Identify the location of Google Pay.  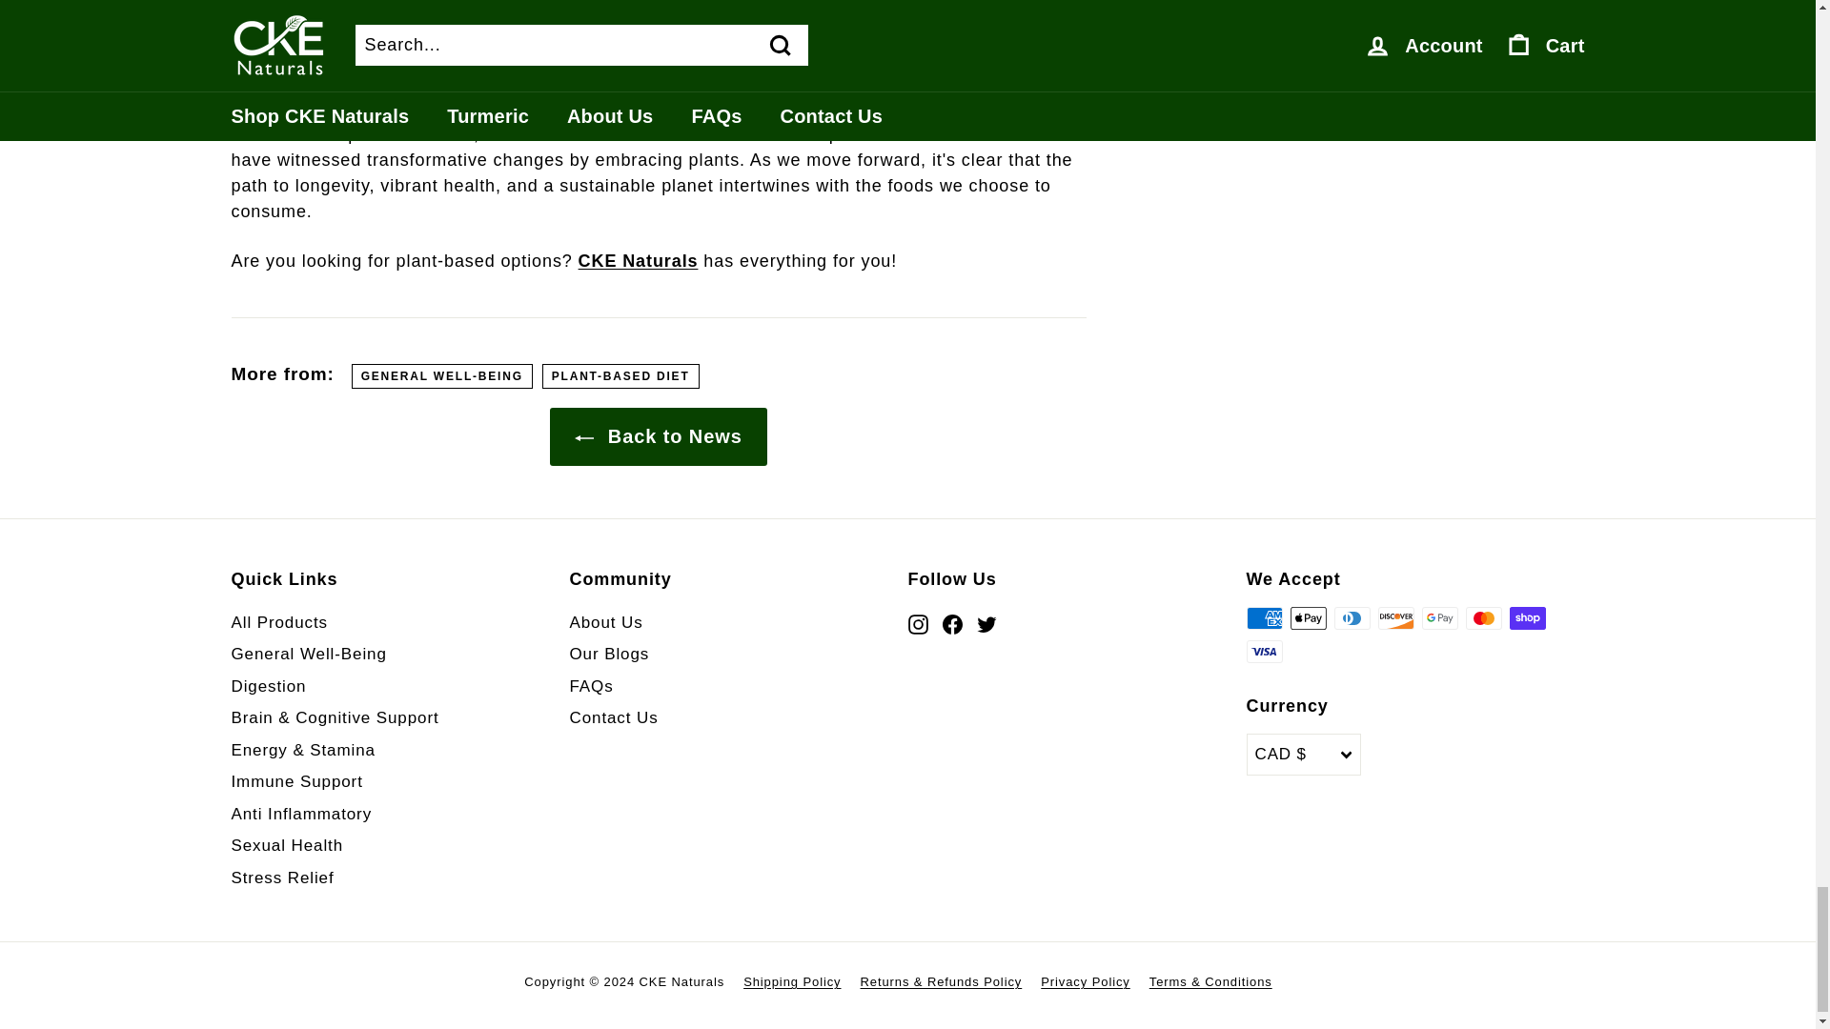
(1439, 617).